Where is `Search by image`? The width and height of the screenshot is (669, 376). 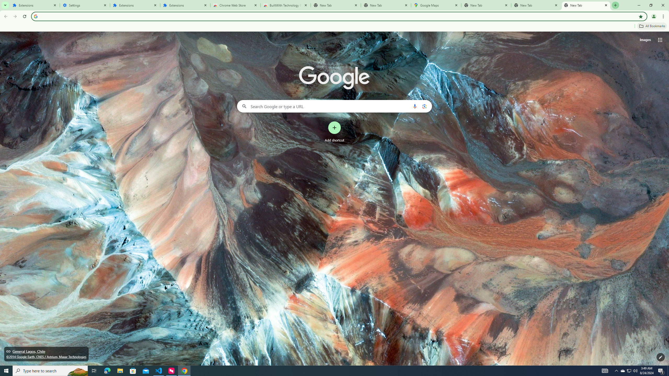 Search by image is located at coordinates (424, 106).